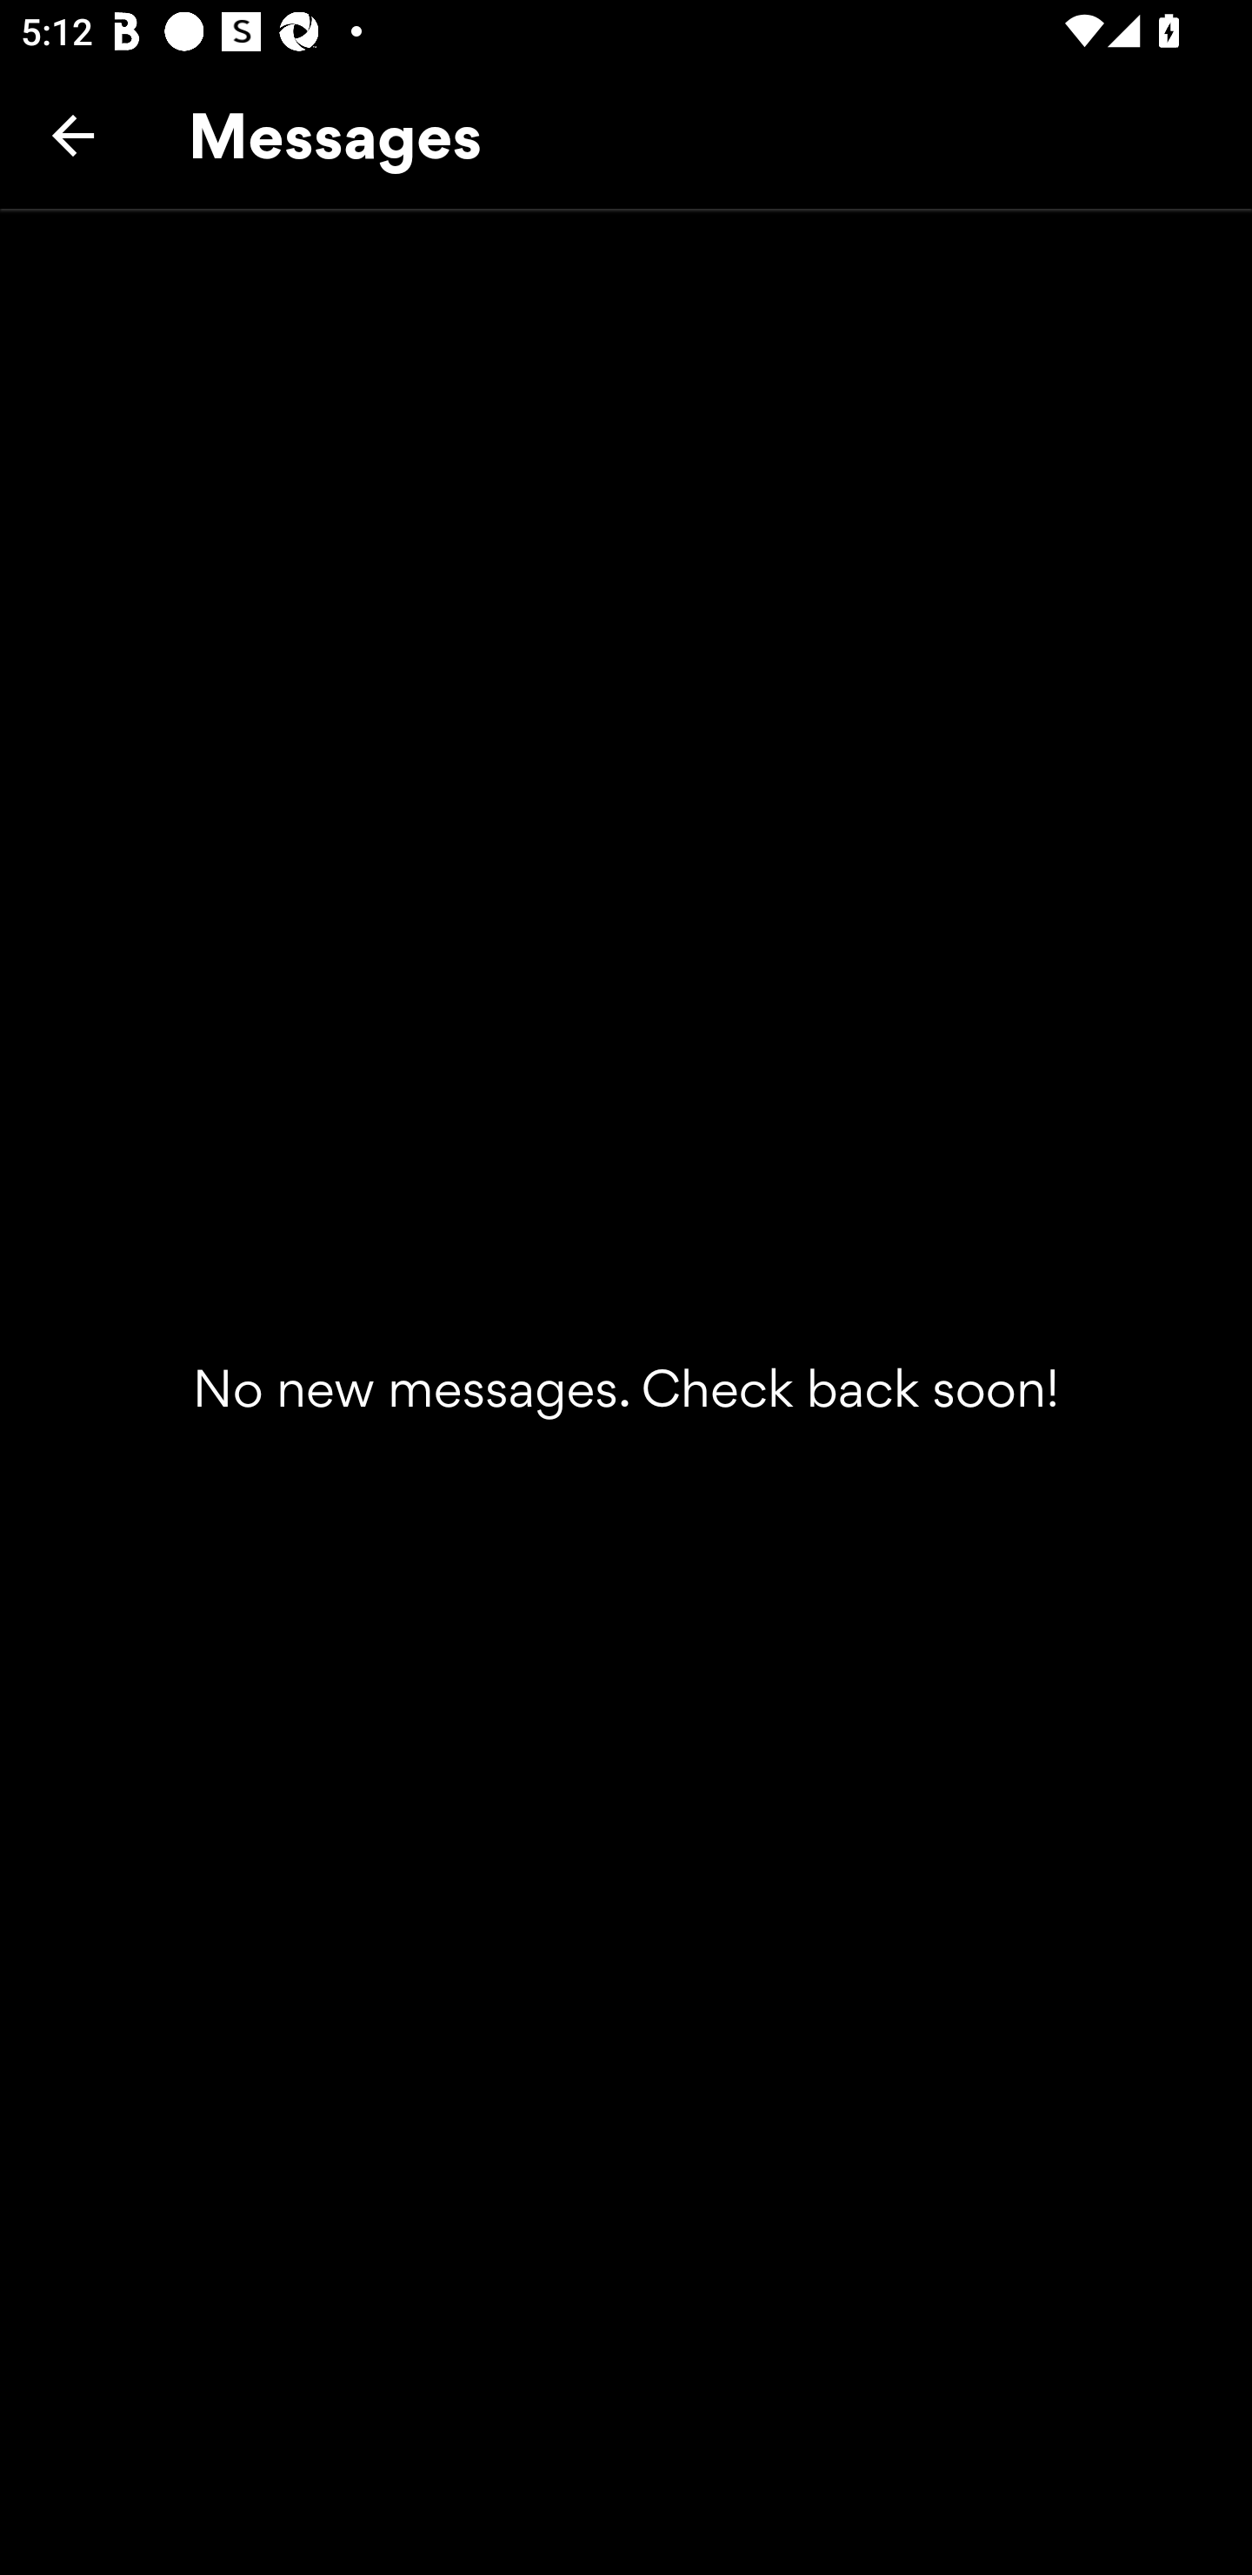  What do you see at coordinates (73, 135) in the screenshot?
I see `Back` at bounding box center [73, 135].